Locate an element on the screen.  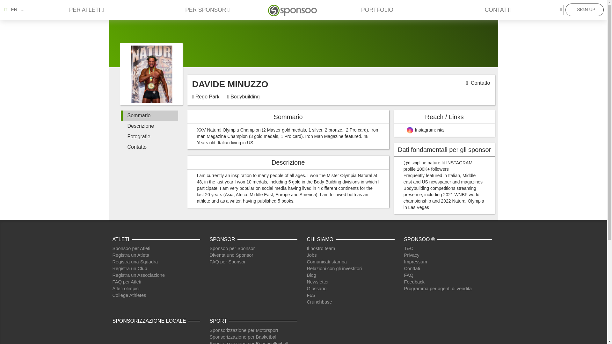
Rego Park is located at coordinates (207, 97).